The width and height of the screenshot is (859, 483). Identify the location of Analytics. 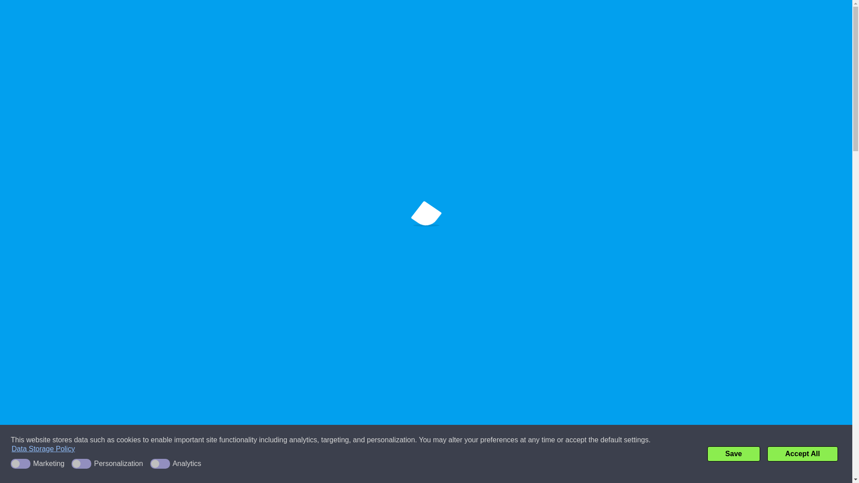
(178, 463).